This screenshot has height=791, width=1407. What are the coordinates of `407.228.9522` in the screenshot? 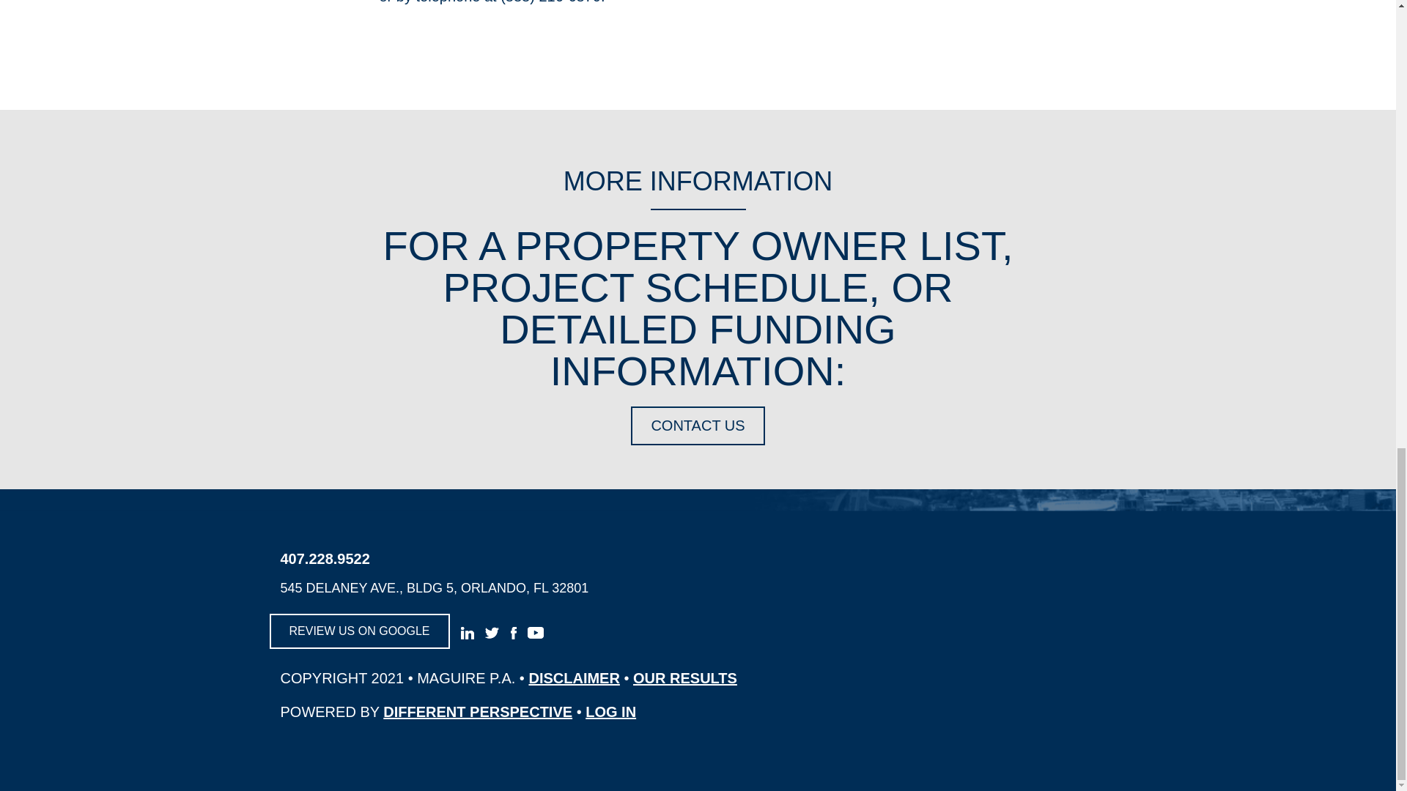 It's located at (531, 558).